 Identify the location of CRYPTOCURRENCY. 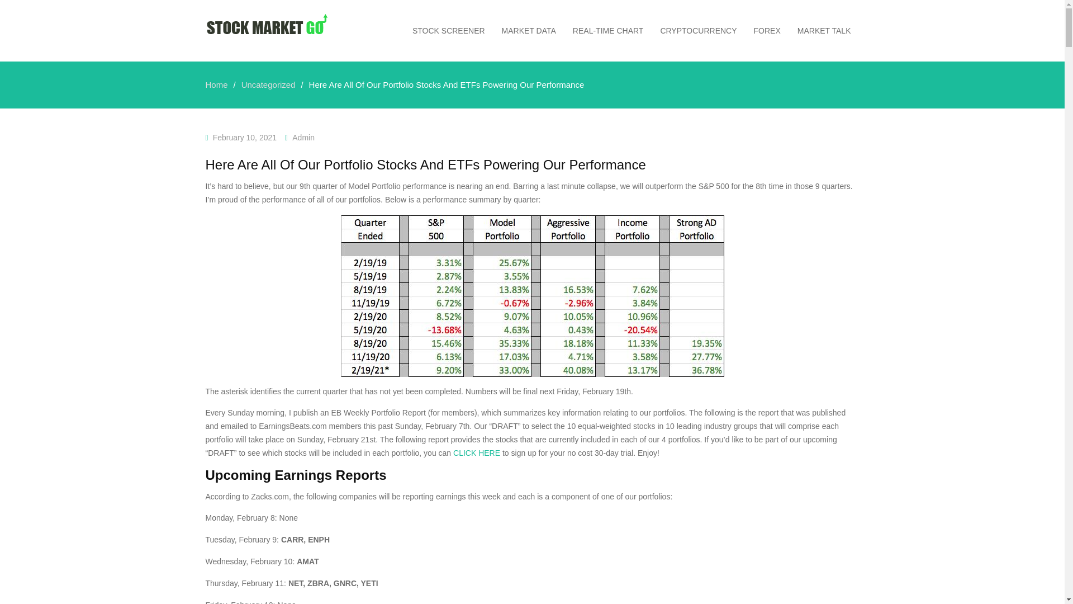
(697, 30).